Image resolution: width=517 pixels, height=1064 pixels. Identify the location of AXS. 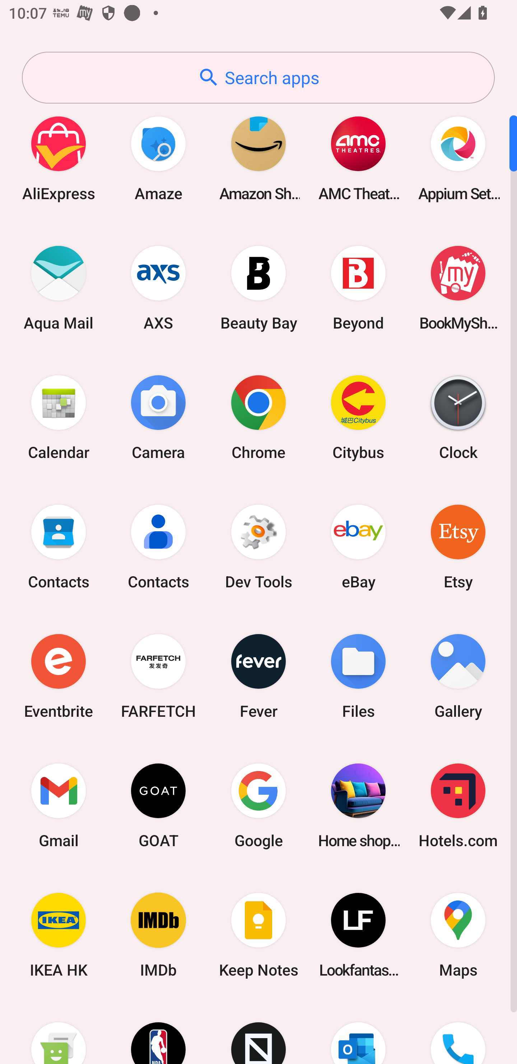
(158, 288).